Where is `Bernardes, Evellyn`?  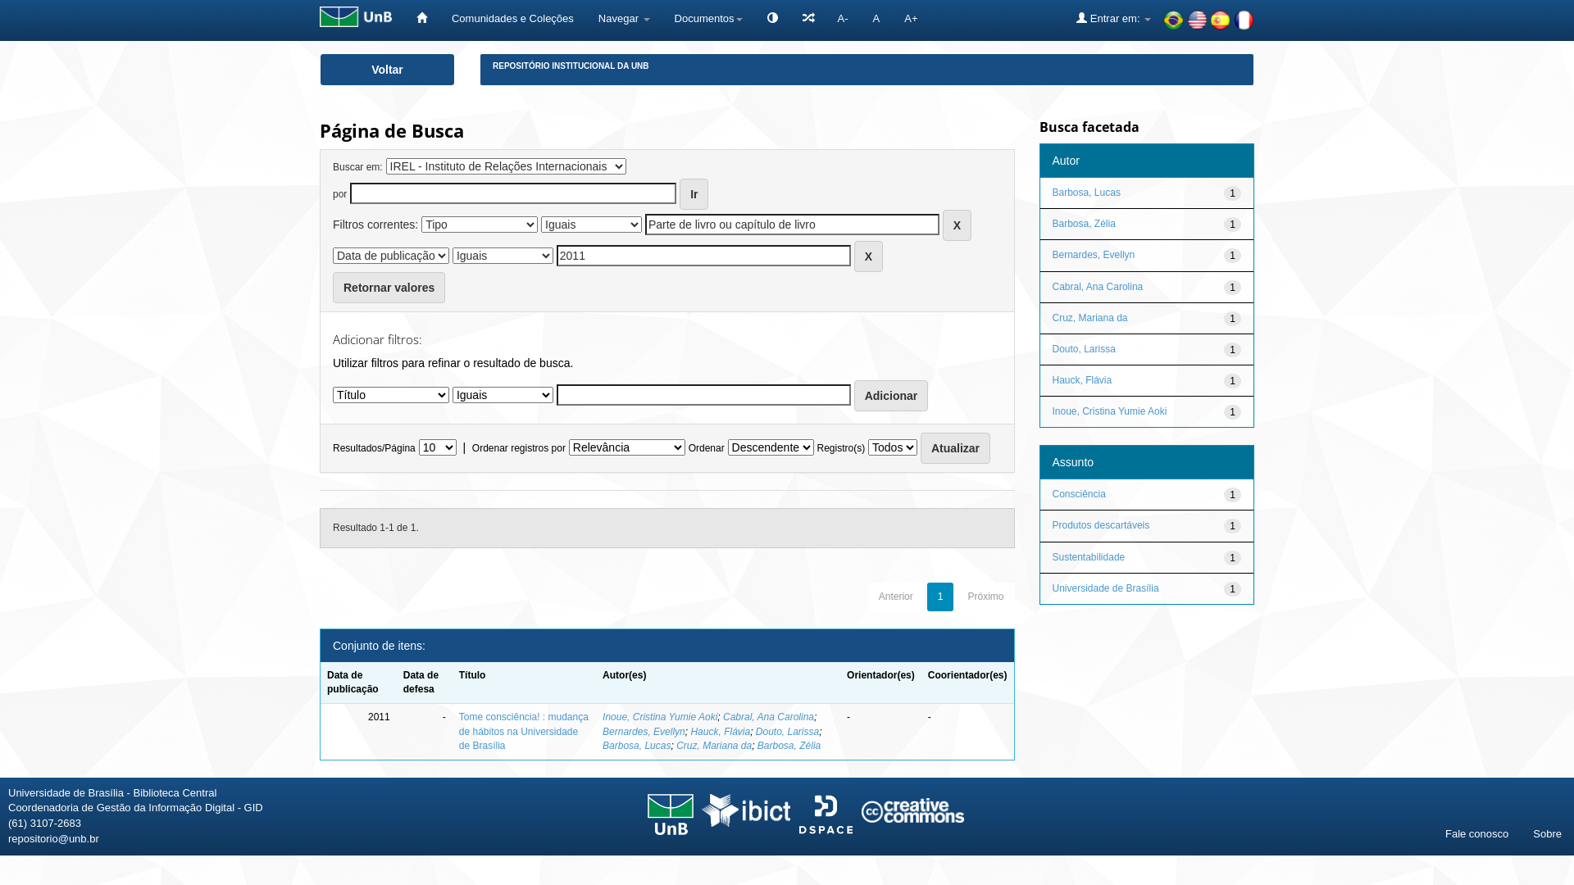 Bernardes, Evellyn is located at coordinates (644, 732).